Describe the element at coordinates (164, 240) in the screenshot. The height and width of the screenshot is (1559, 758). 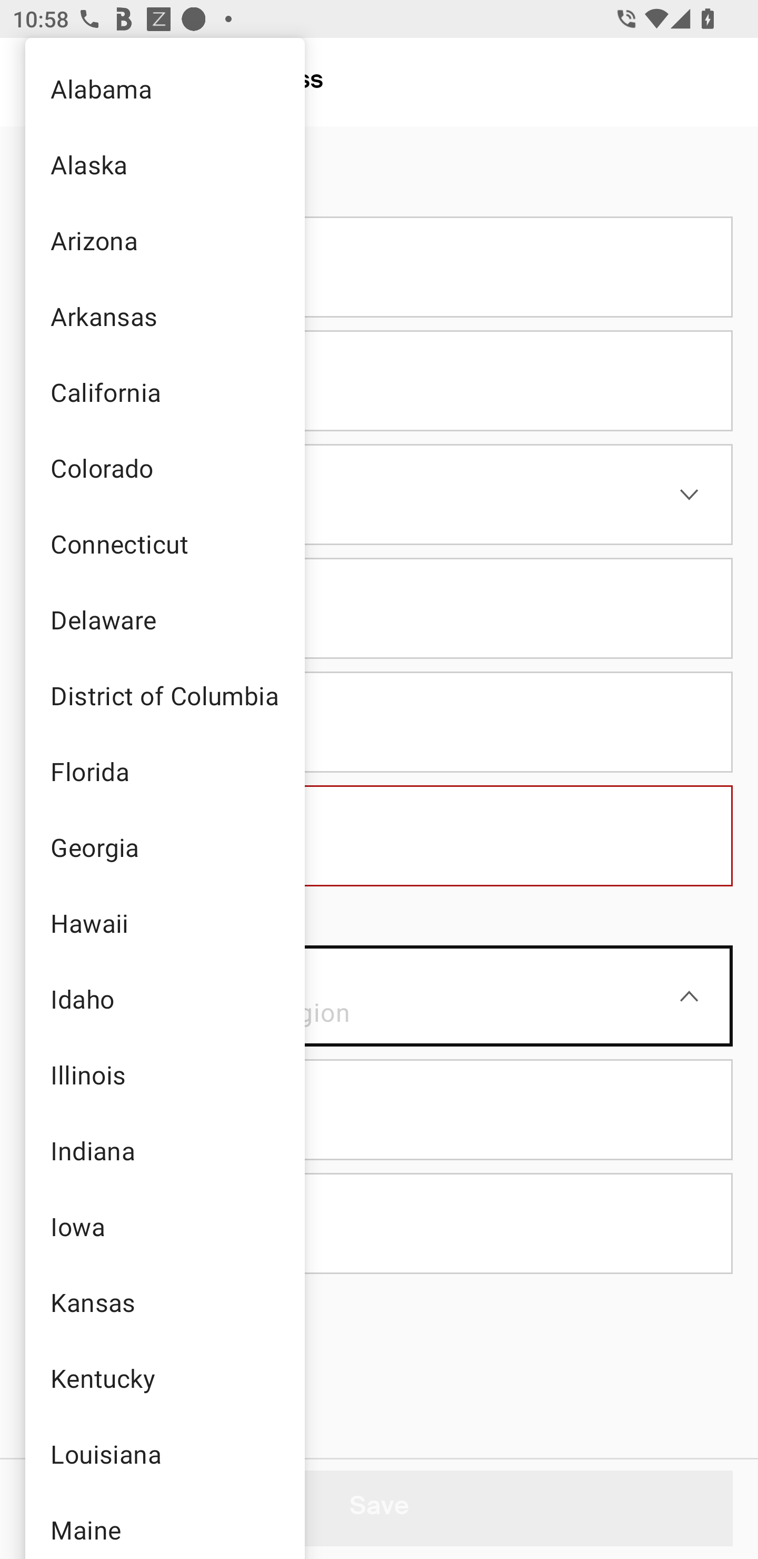
I see `Arizona` at that location.